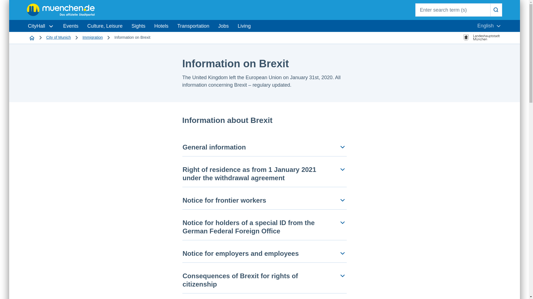 The height and width of the screenshot is (299, 533). I want to click on Sights, so click(41, 26).